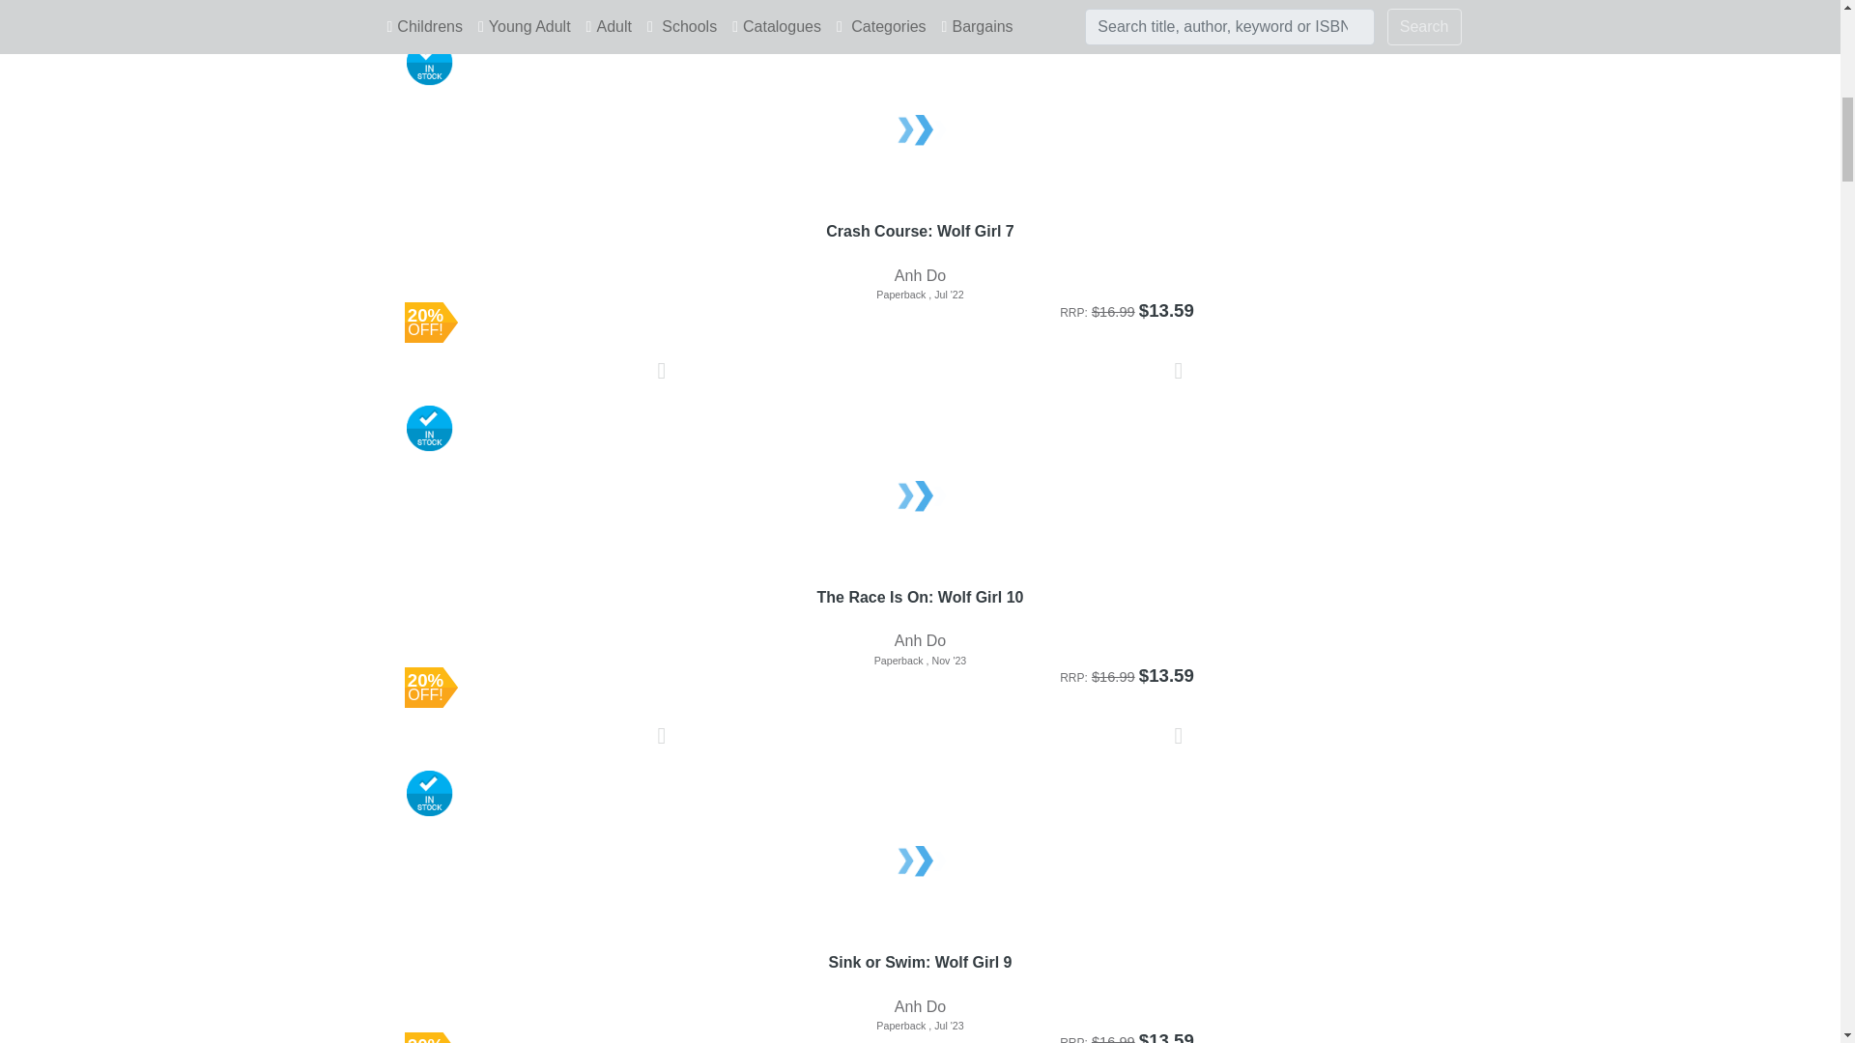  Describe the element at coordinates (921, 498) in the screenshot. I see `The Race Is On: Wolf Girl 10` at that location.